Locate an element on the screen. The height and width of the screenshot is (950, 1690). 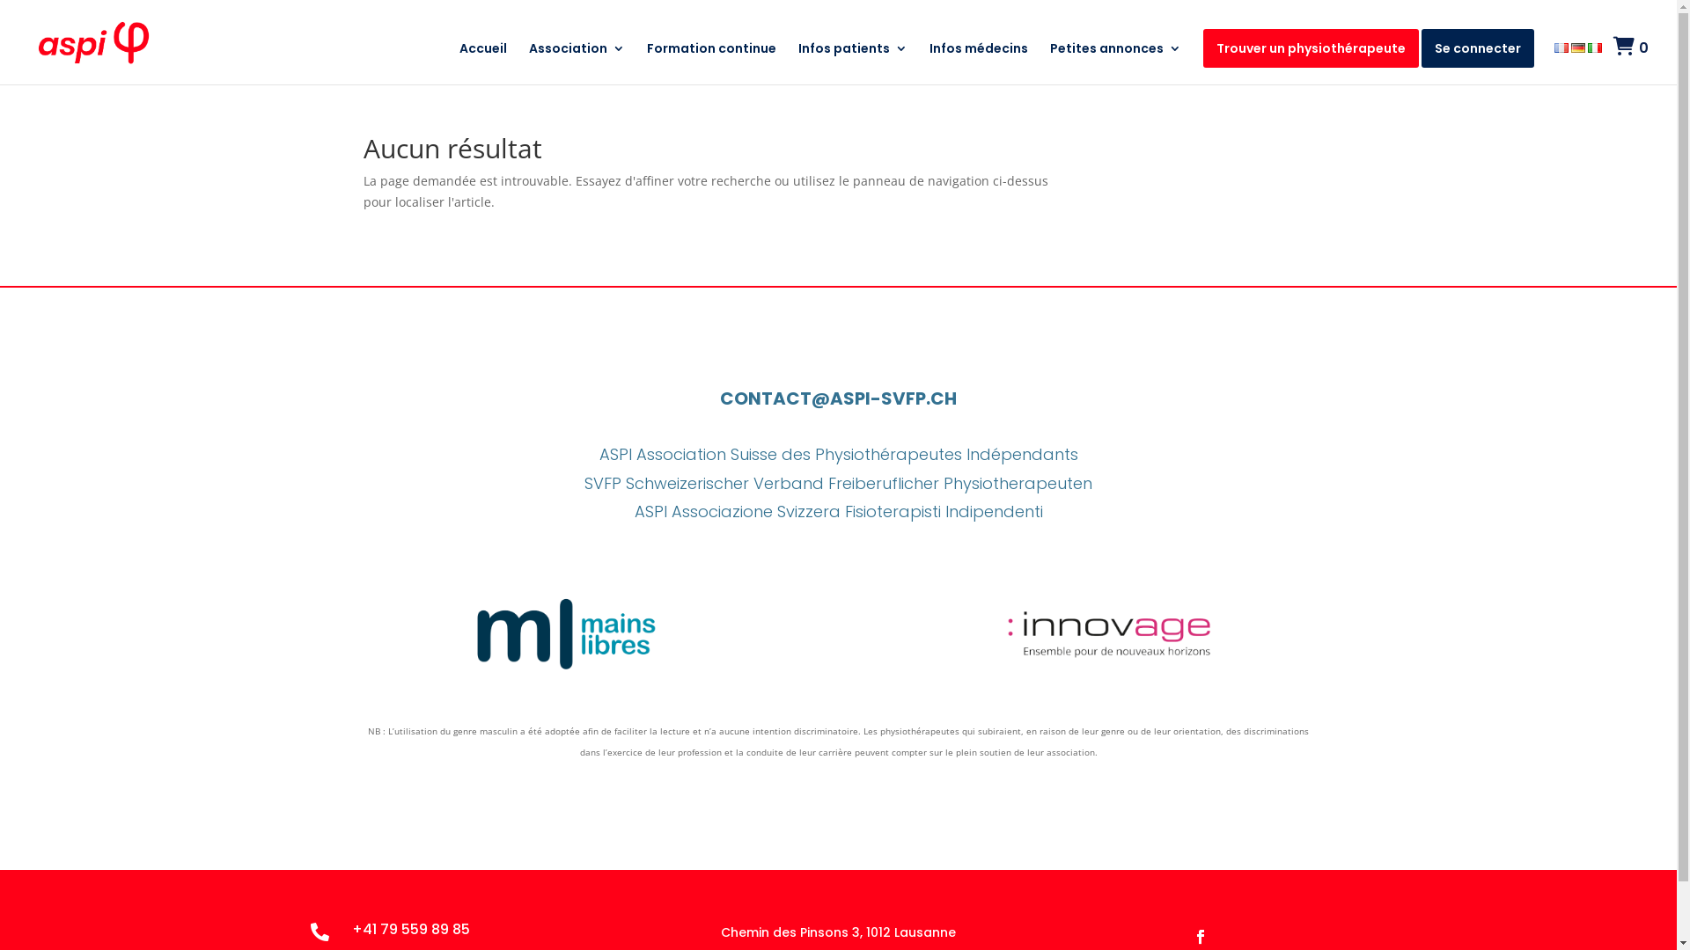
Petites annonces is located at coordinates (1116, 63).